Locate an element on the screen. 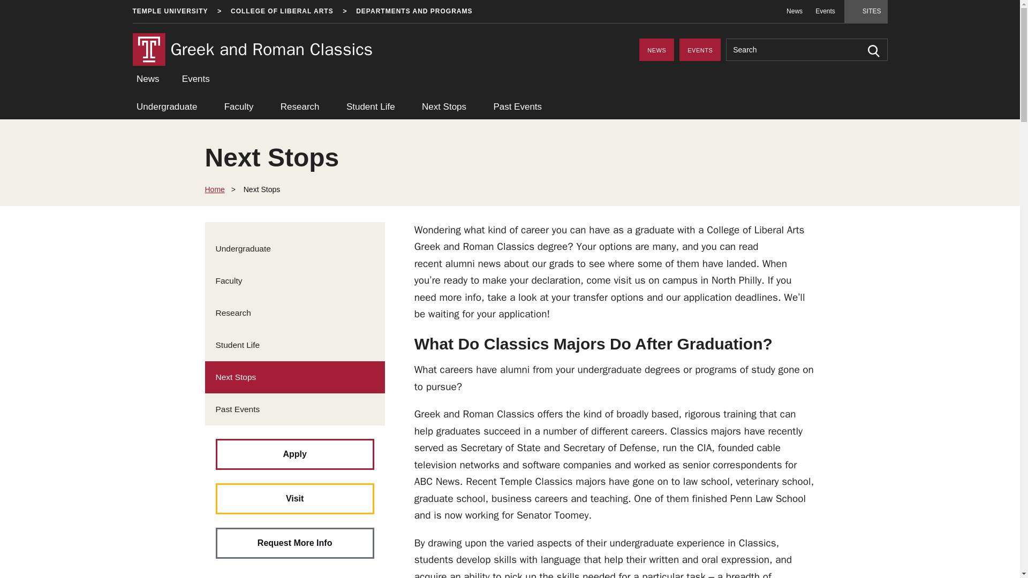  NEWS is located at coordinates (656, 50).